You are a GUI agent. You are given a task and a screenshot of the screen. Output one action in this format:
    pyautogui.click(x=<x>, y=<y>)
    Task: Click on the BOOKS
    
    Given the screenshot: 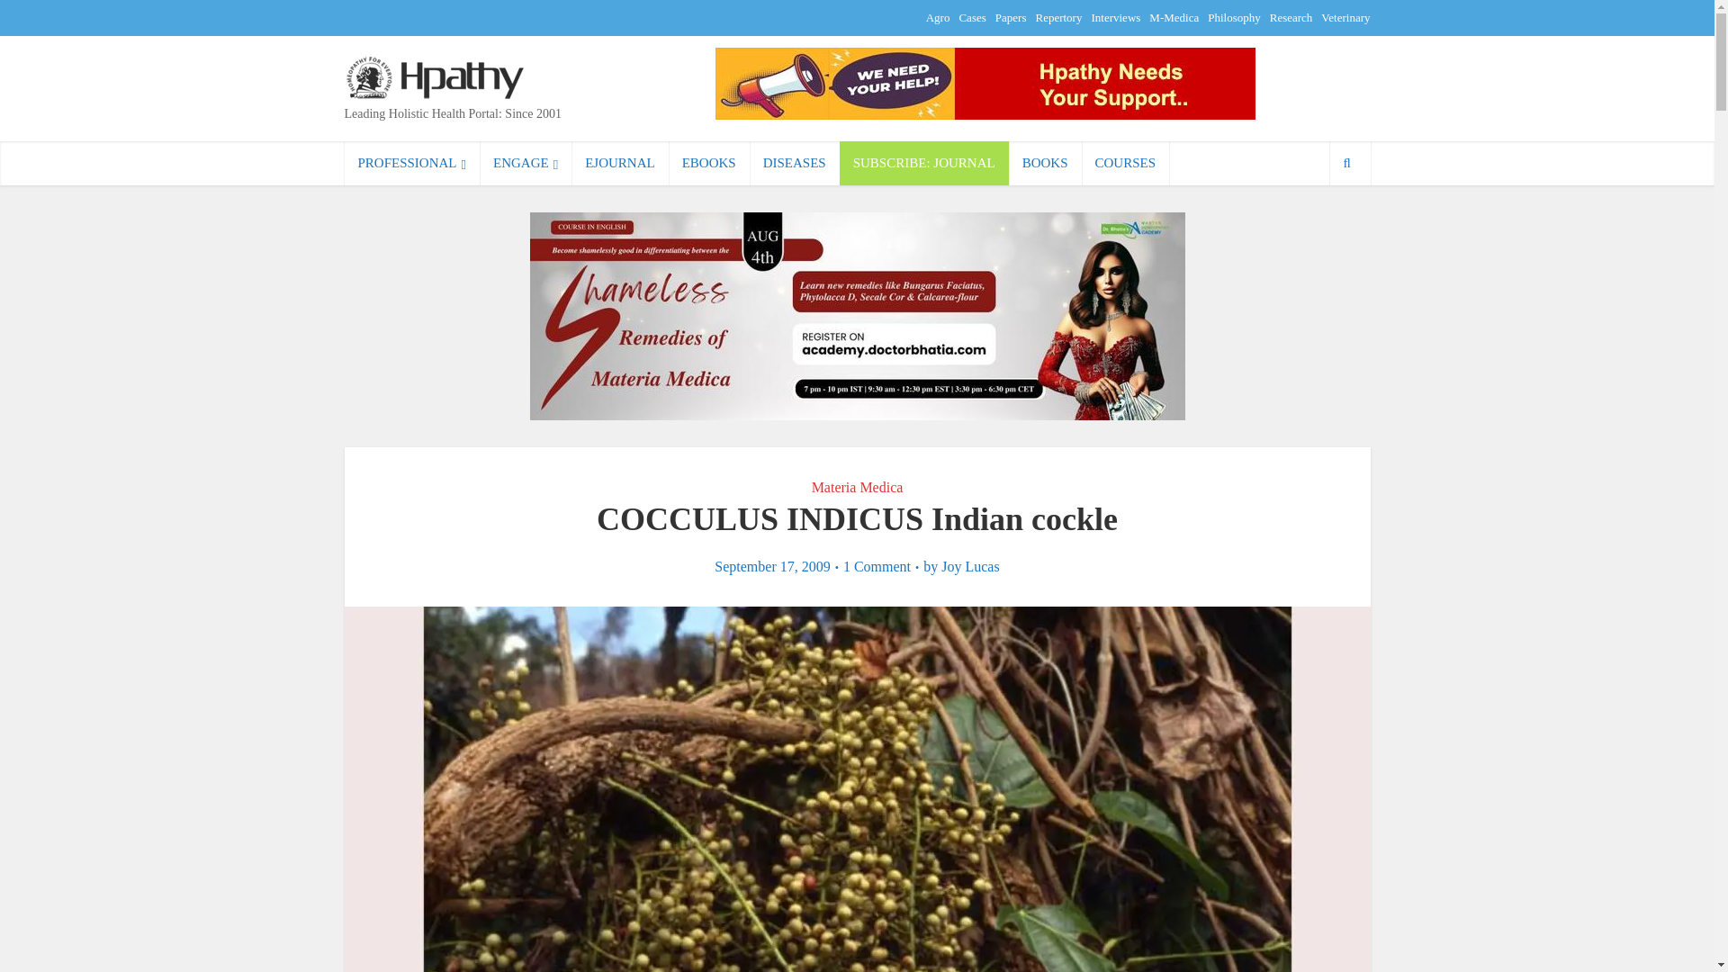 What is the action you would take?
    pyautogui.click(x=1045, y=163)
    